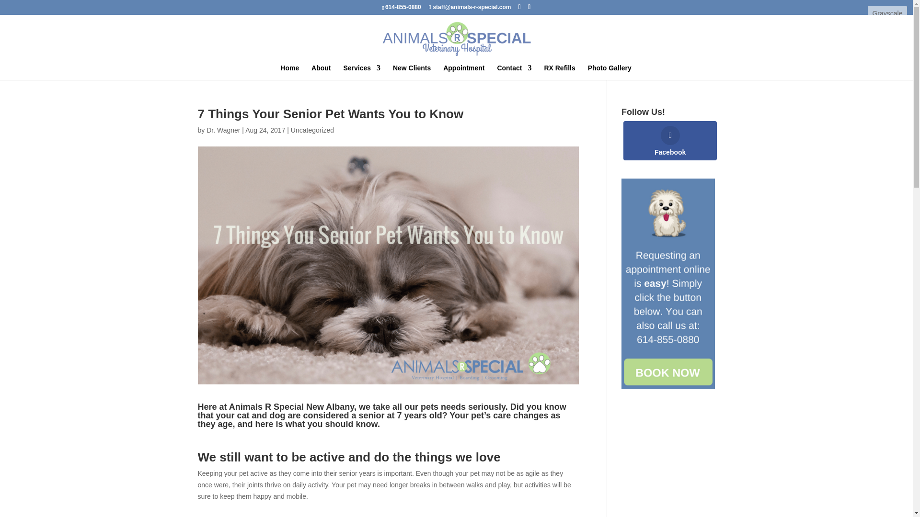  What do you see at coordinates (312, 130) in the screenshot?
I see `Uncategorized` at bounding box center [312, 130].